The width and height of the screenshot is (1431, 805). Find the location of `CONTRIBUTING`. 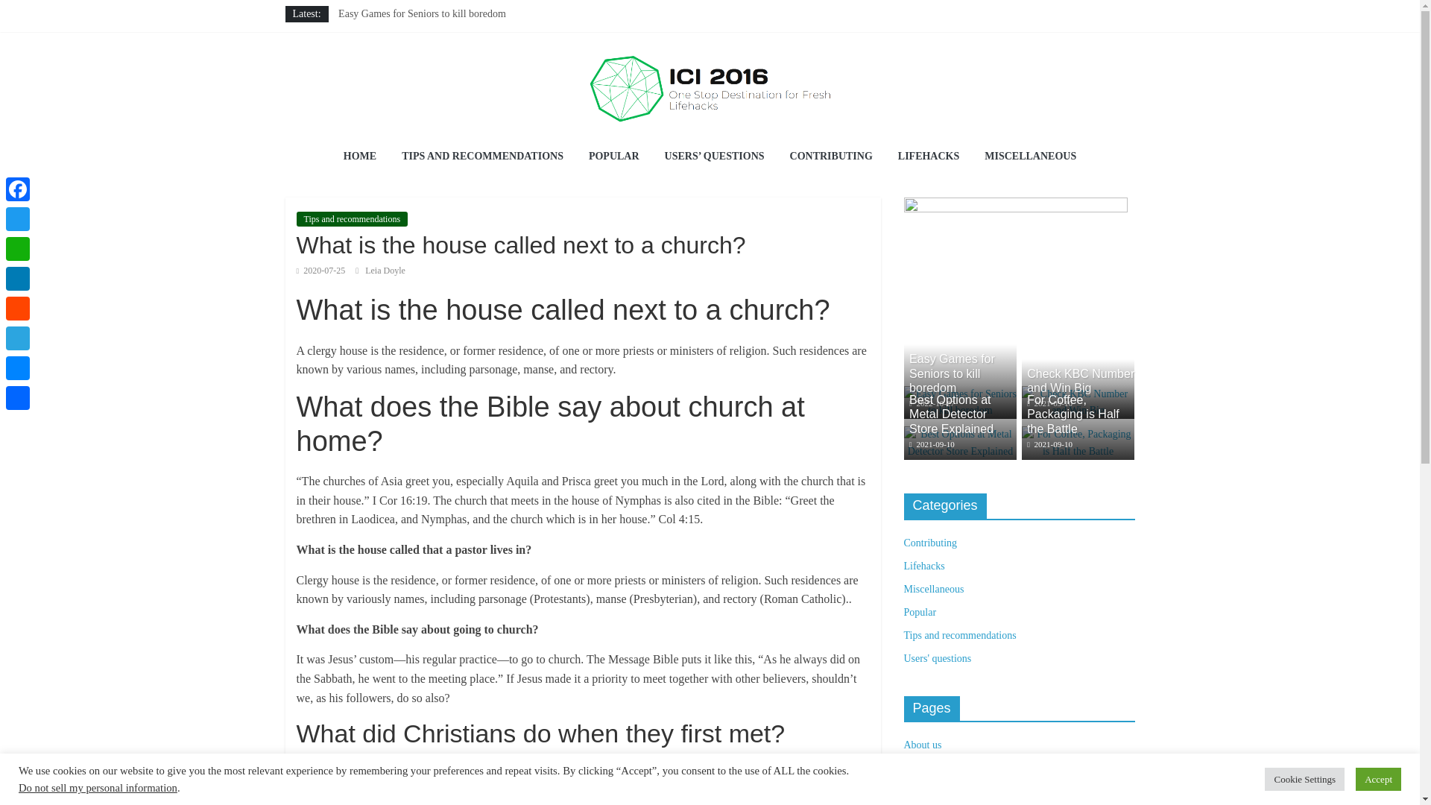

CONTRIBUTING is located at coordinates (831, 157).